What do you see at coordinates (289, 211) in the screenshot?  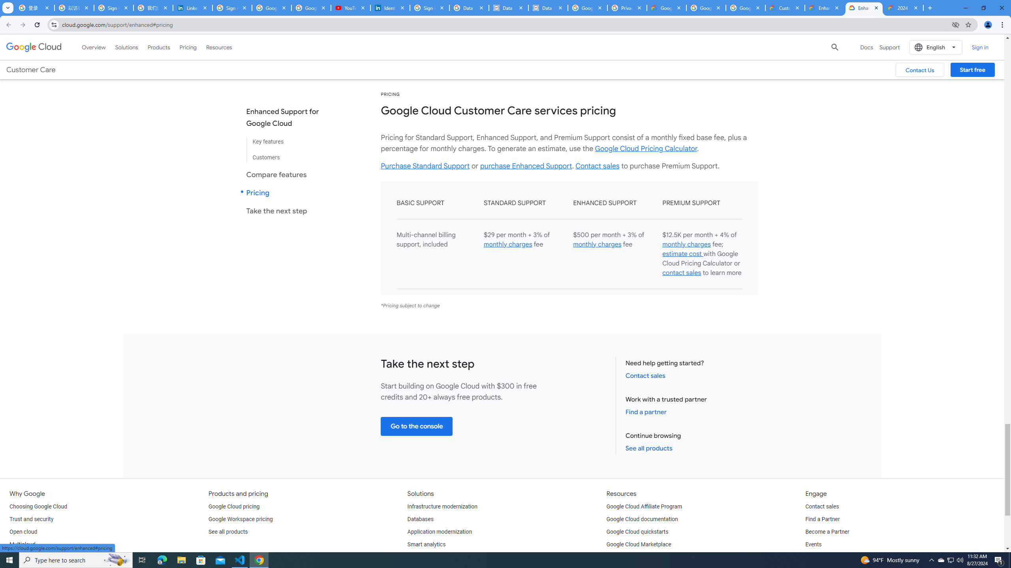 I see `Take the next step` at bounding box center [289, 211].